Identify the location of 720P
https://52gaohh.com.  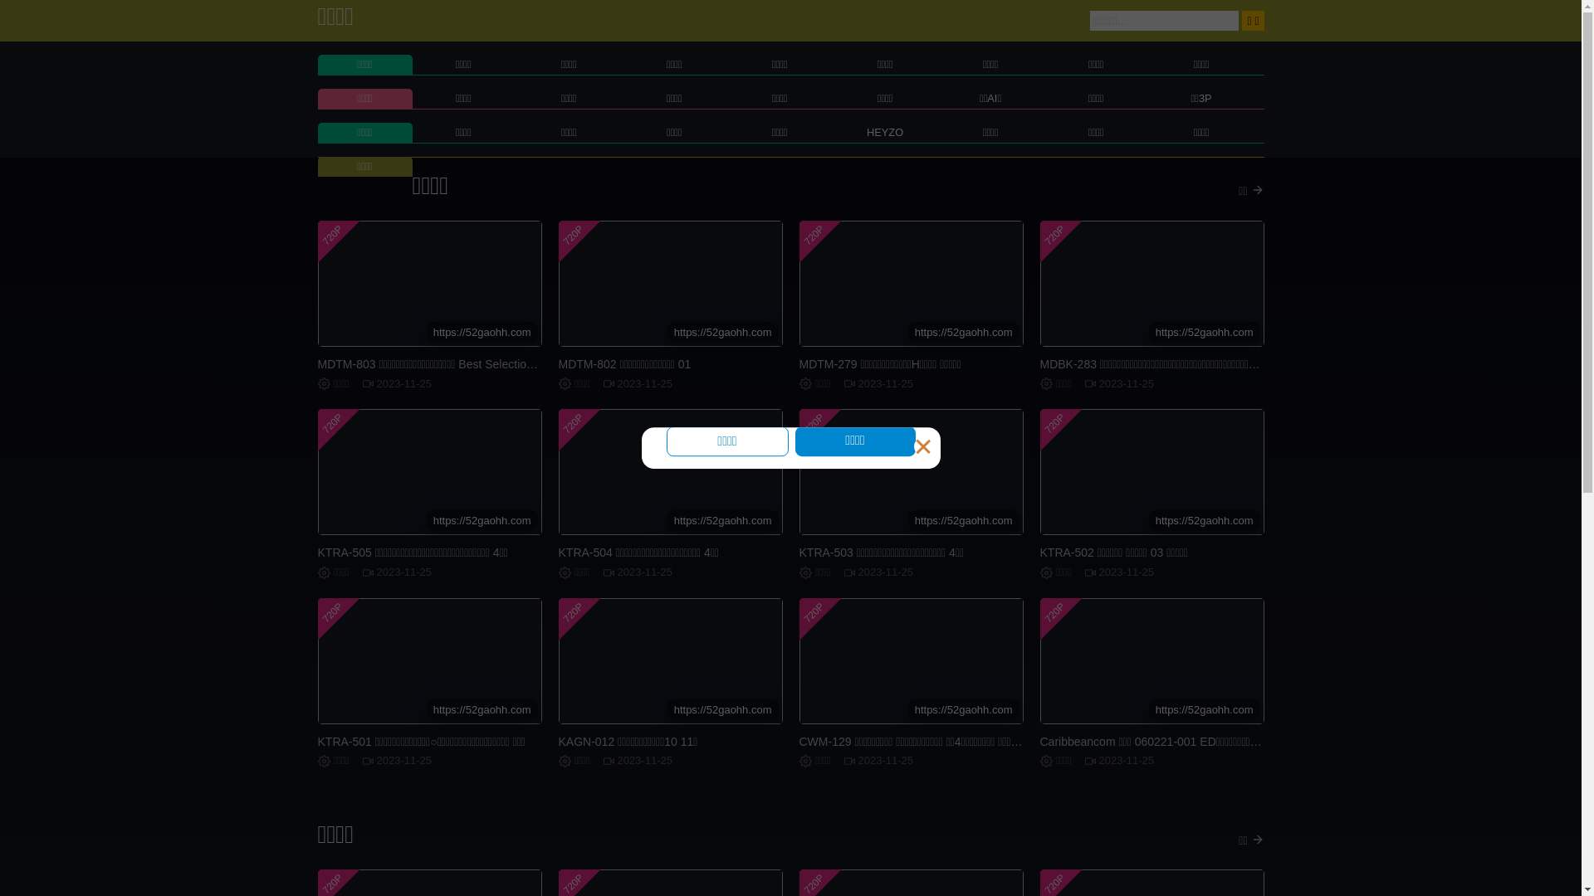
(1151, 661).